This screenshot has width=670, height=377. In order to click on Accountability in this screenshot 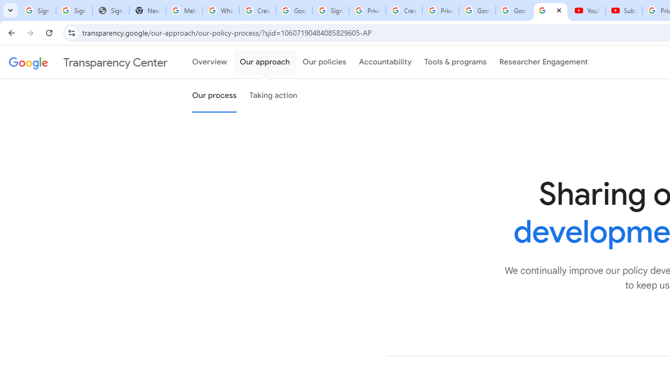, I will do `click(385, 62)`.